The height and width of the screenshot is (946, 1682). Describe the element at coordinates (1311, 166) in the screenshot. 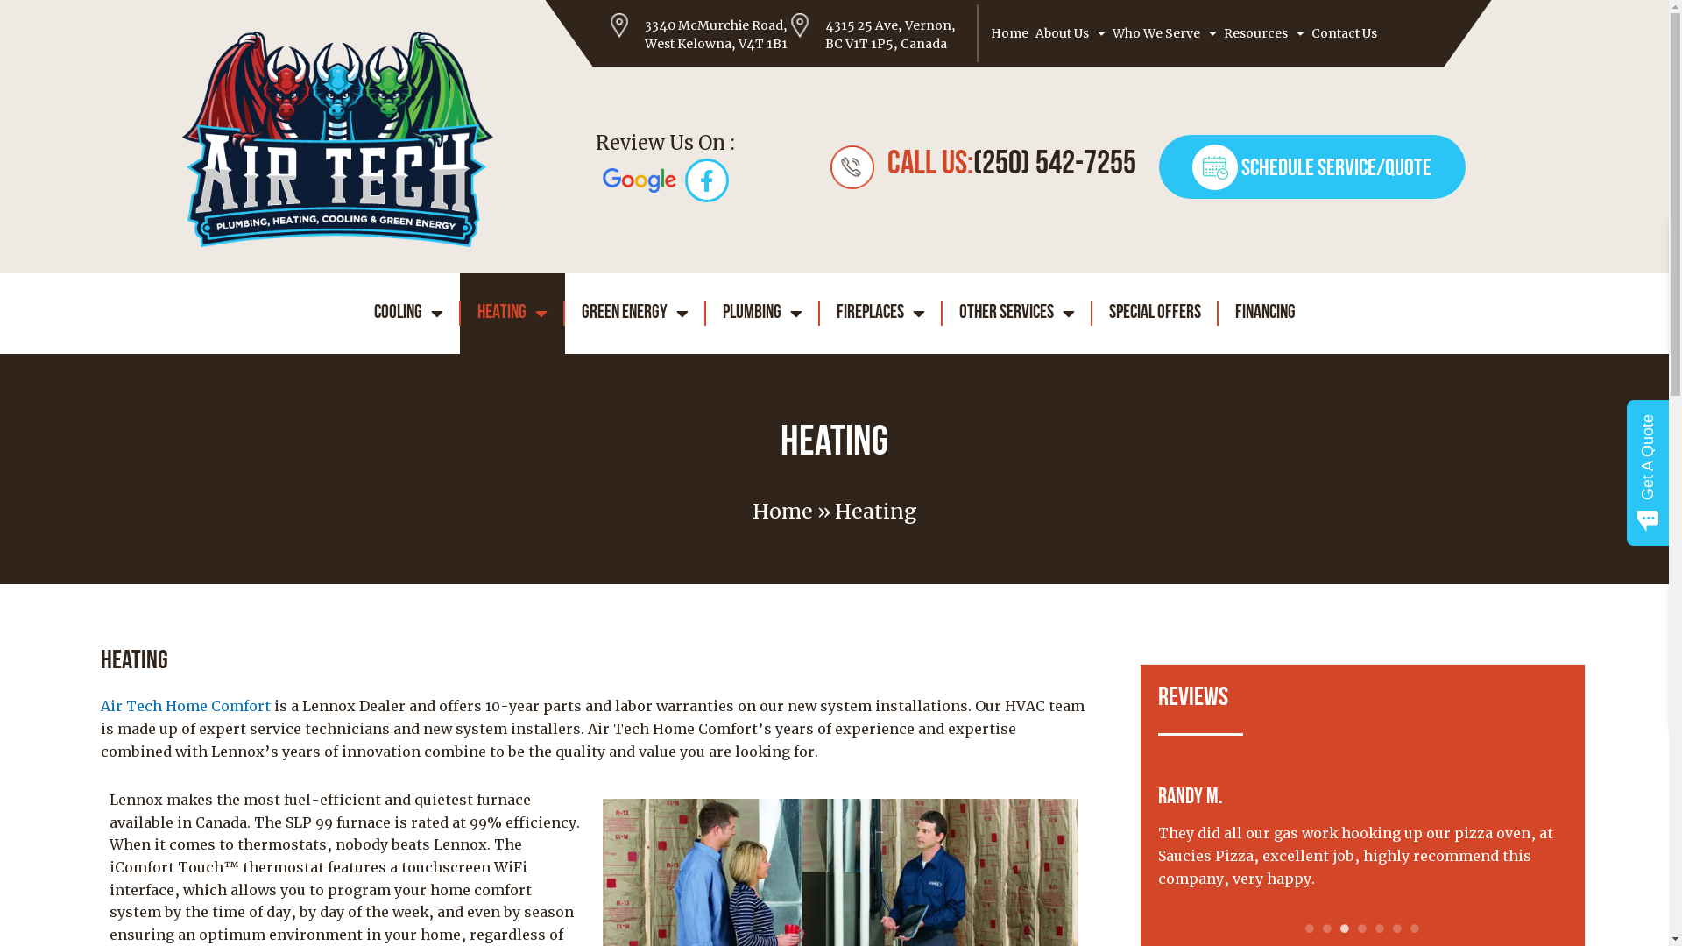

I see `SCHEDULE SERVICE/QUOTE` at that location.